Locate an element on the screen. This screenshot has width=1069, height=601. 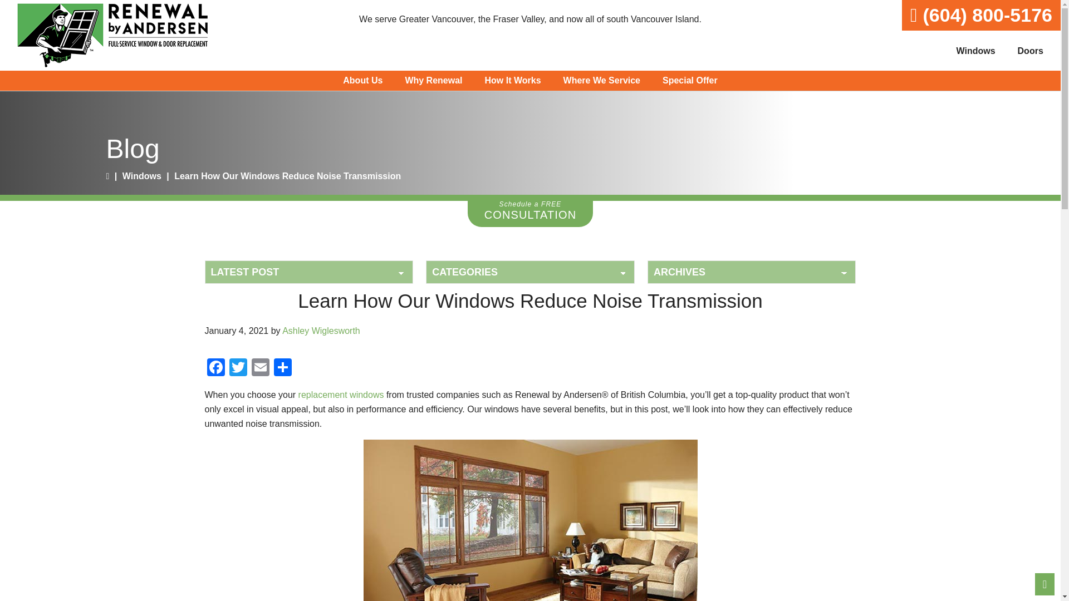
Twitter is located at coordinates (238, 368).